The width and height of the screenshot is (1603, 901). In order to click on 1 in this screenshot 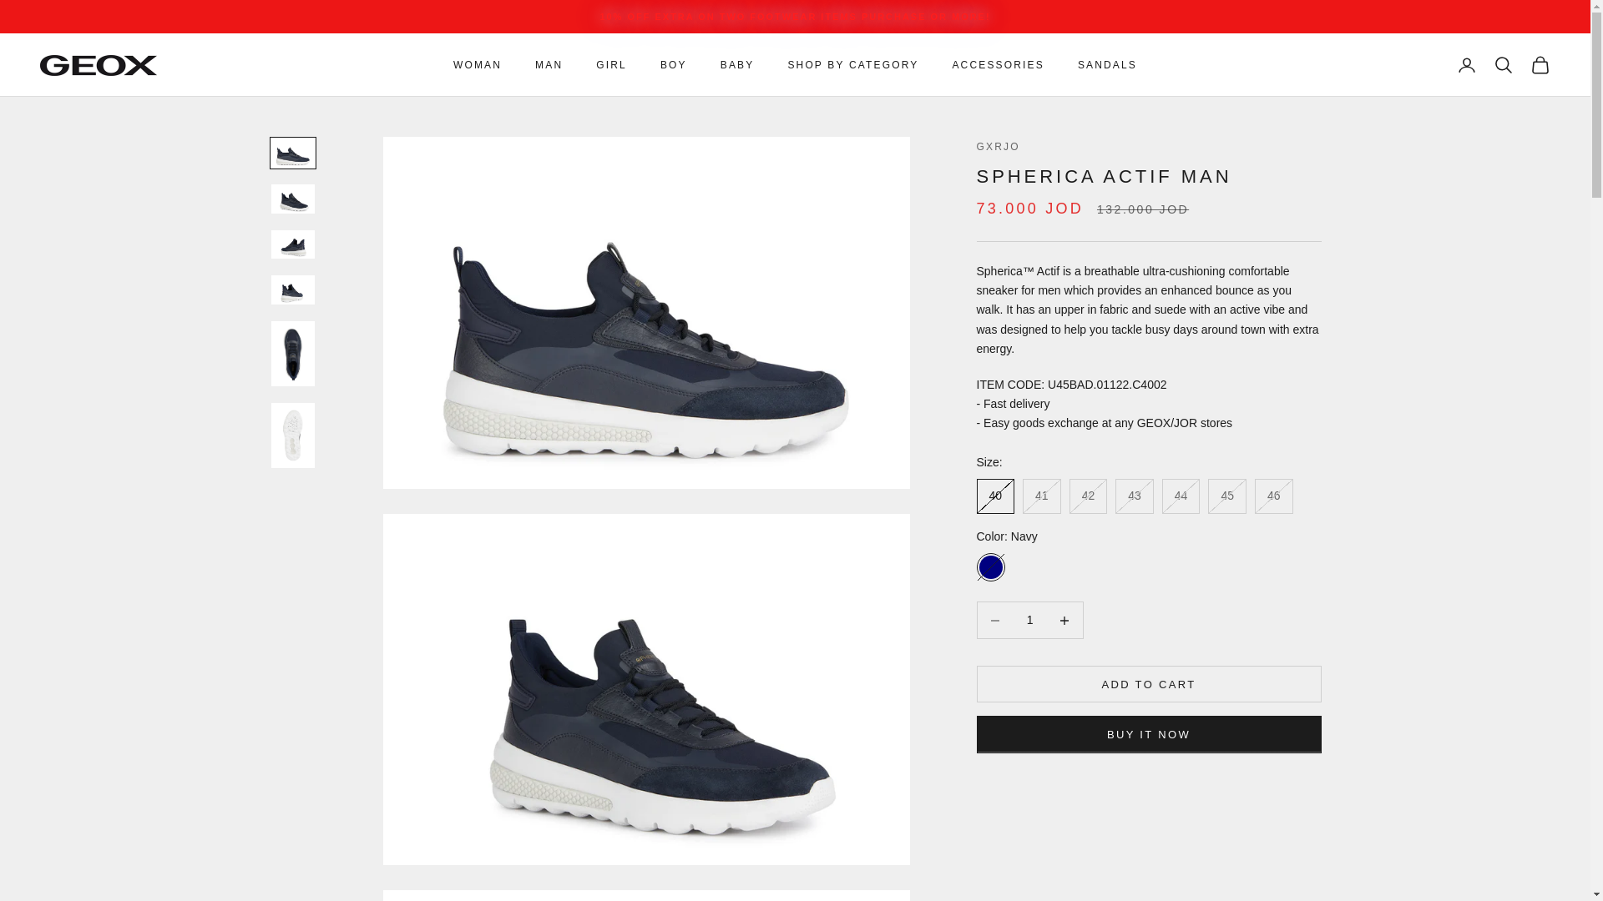, I will do `click(1029, 620)`.